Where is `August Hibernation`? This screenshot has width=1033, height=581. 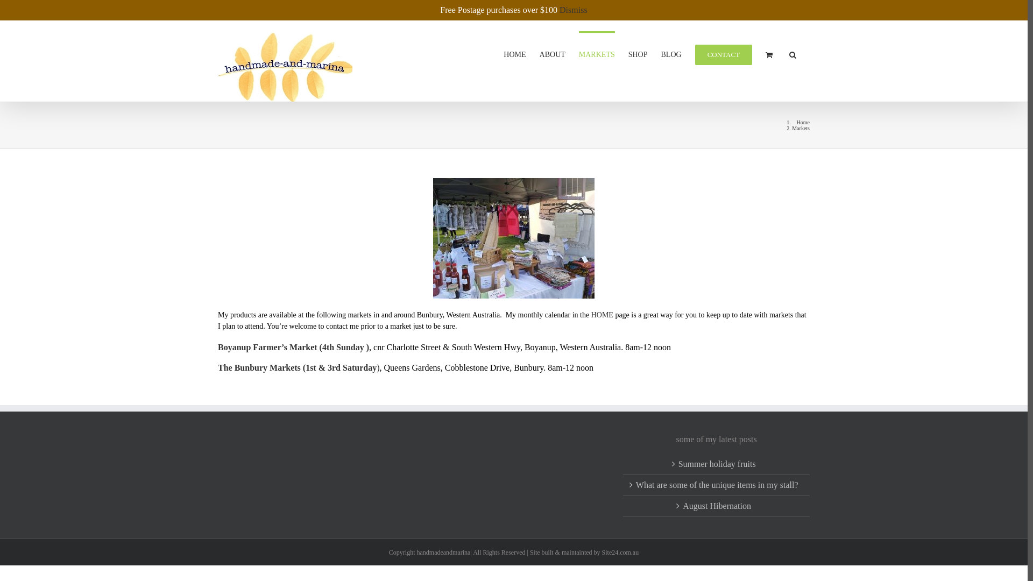 August Hibernation is located at coordinates (717, 506).